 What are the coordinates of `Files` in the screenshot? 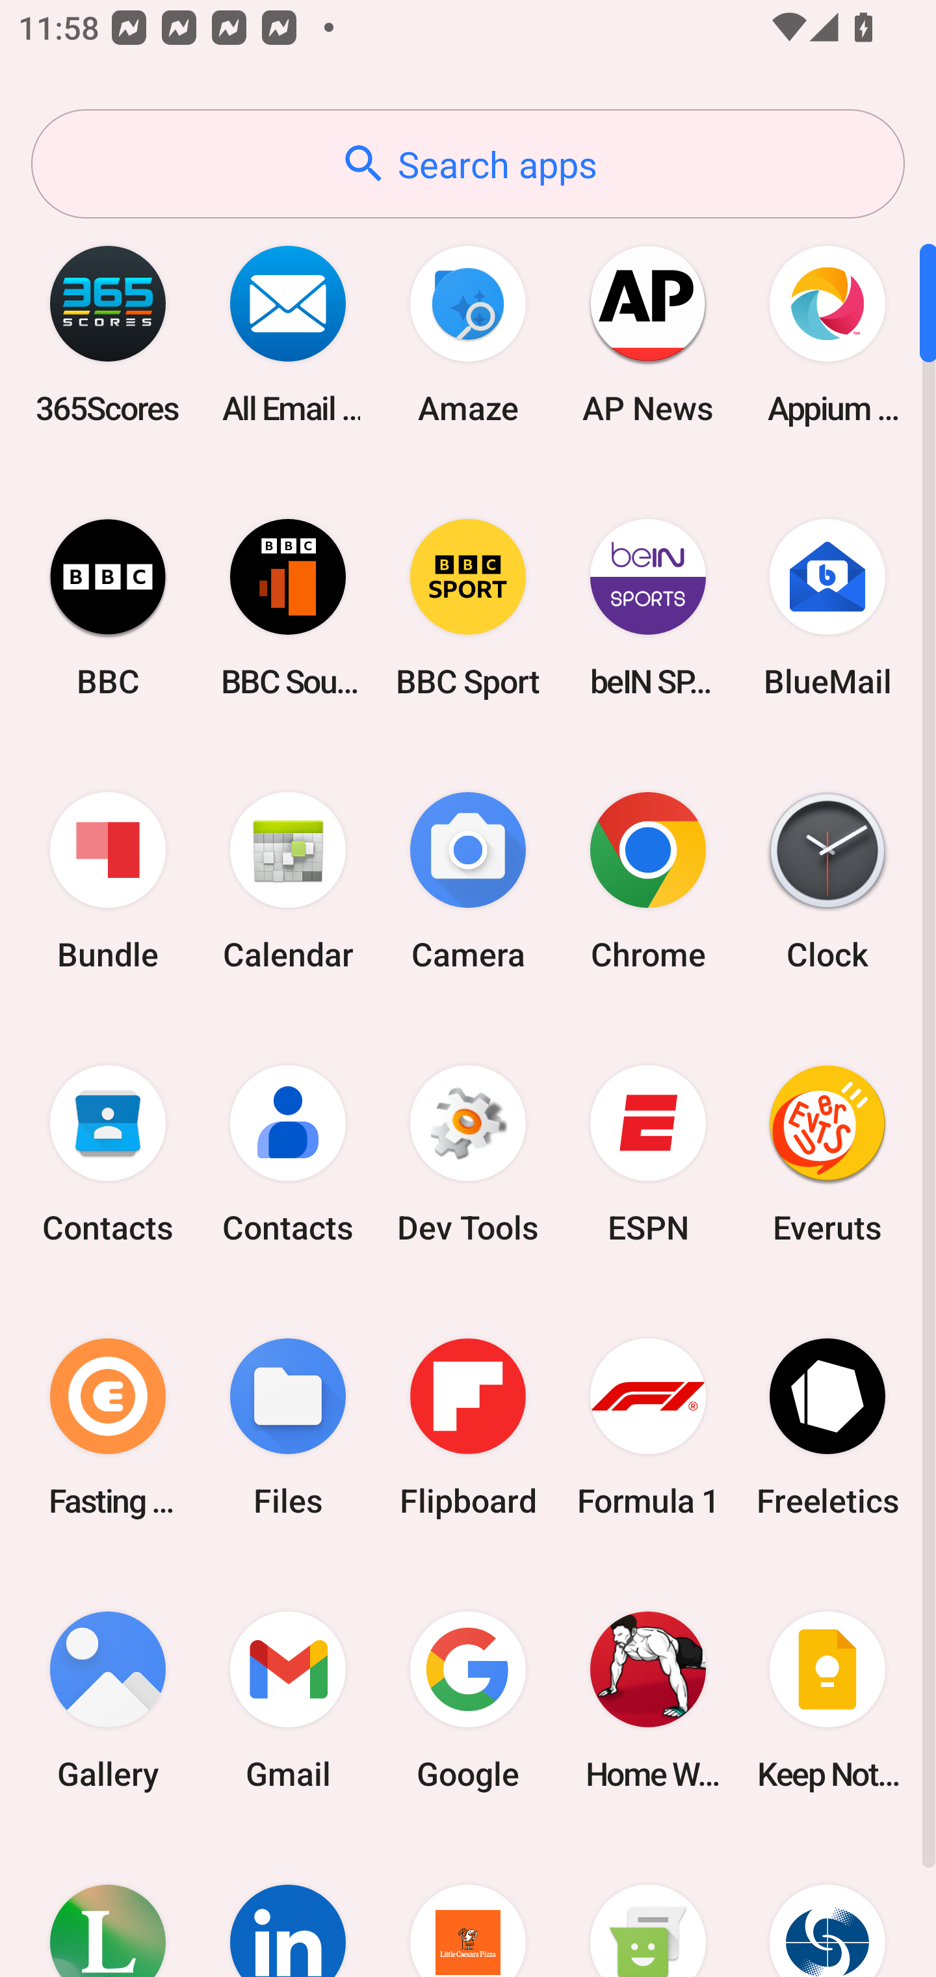 It's located at (288, 1427).